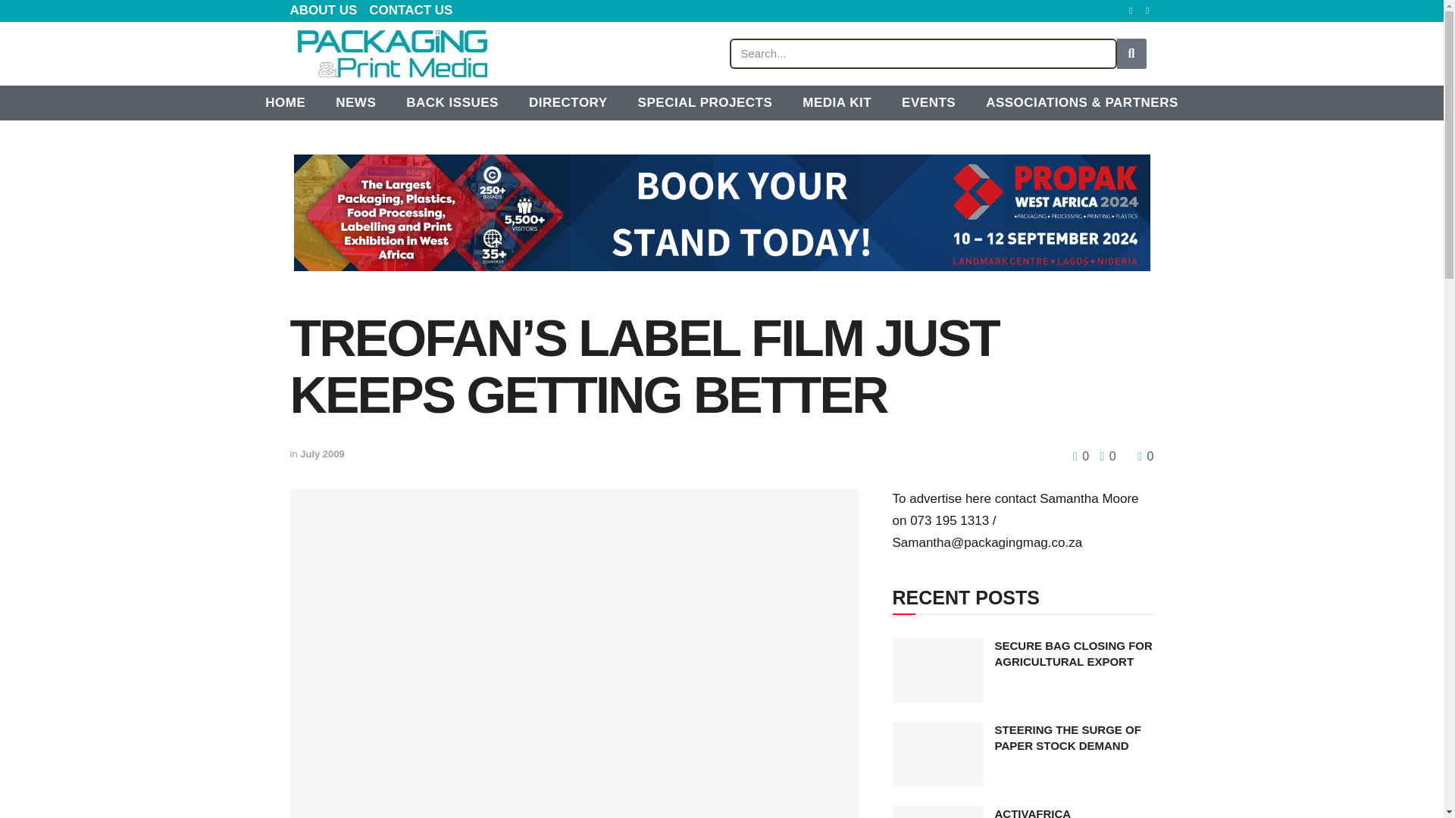 This screenshot has height=818, width=1455. What do you see at coordinates (355, 103) in the screenshot?
I see `NEWS` at bounding box center [355, 103].